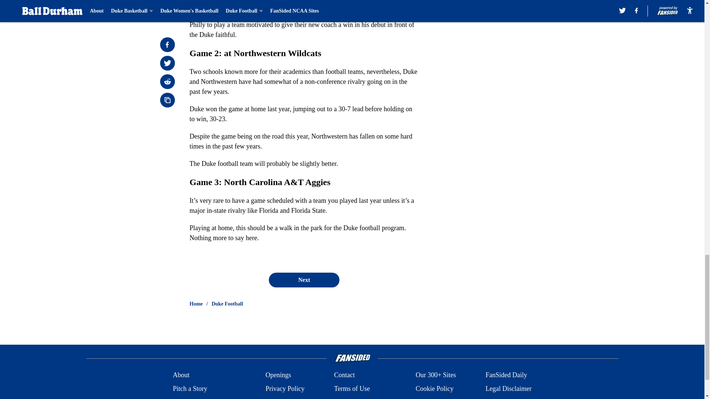 The width and height of the screenshot is (710, 399). Describe the element at coordinates (181, 375) in the screenshot. I see `About` at that location.